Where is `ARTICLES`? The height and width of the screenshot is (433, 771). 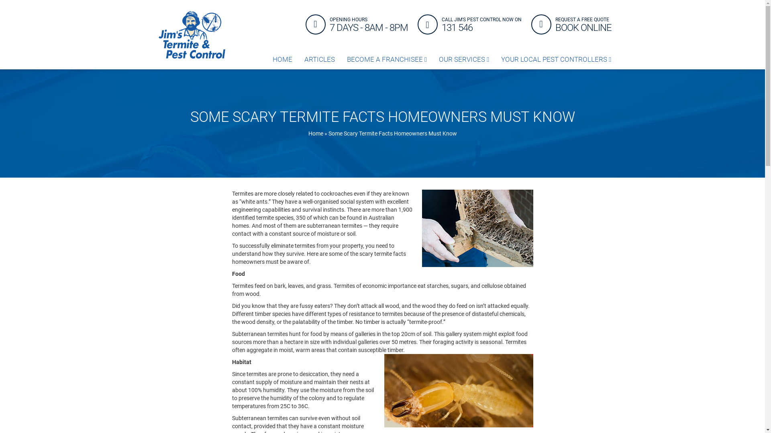
ARTICLES is located at coordinates (320, 59).